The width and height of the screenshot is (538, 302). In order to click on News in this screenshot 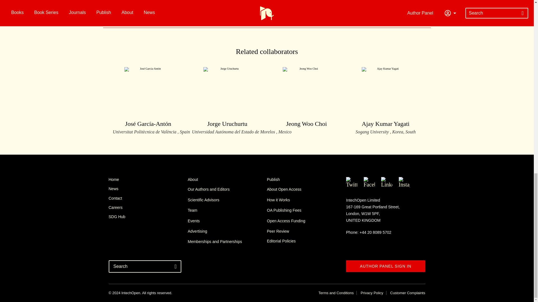, I will do `click(386, 101)`.